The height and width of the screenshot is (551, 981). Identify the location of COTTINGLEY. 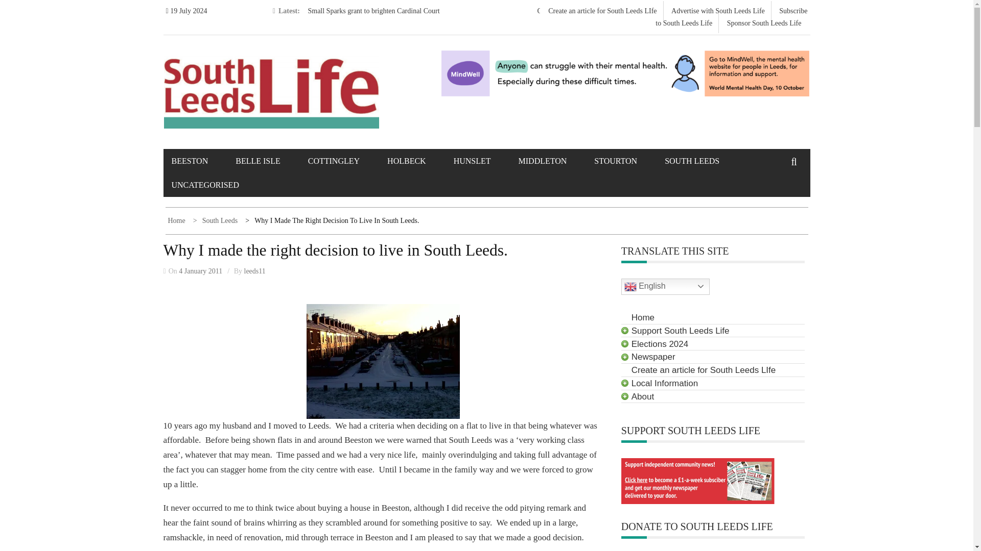
(346, 161).